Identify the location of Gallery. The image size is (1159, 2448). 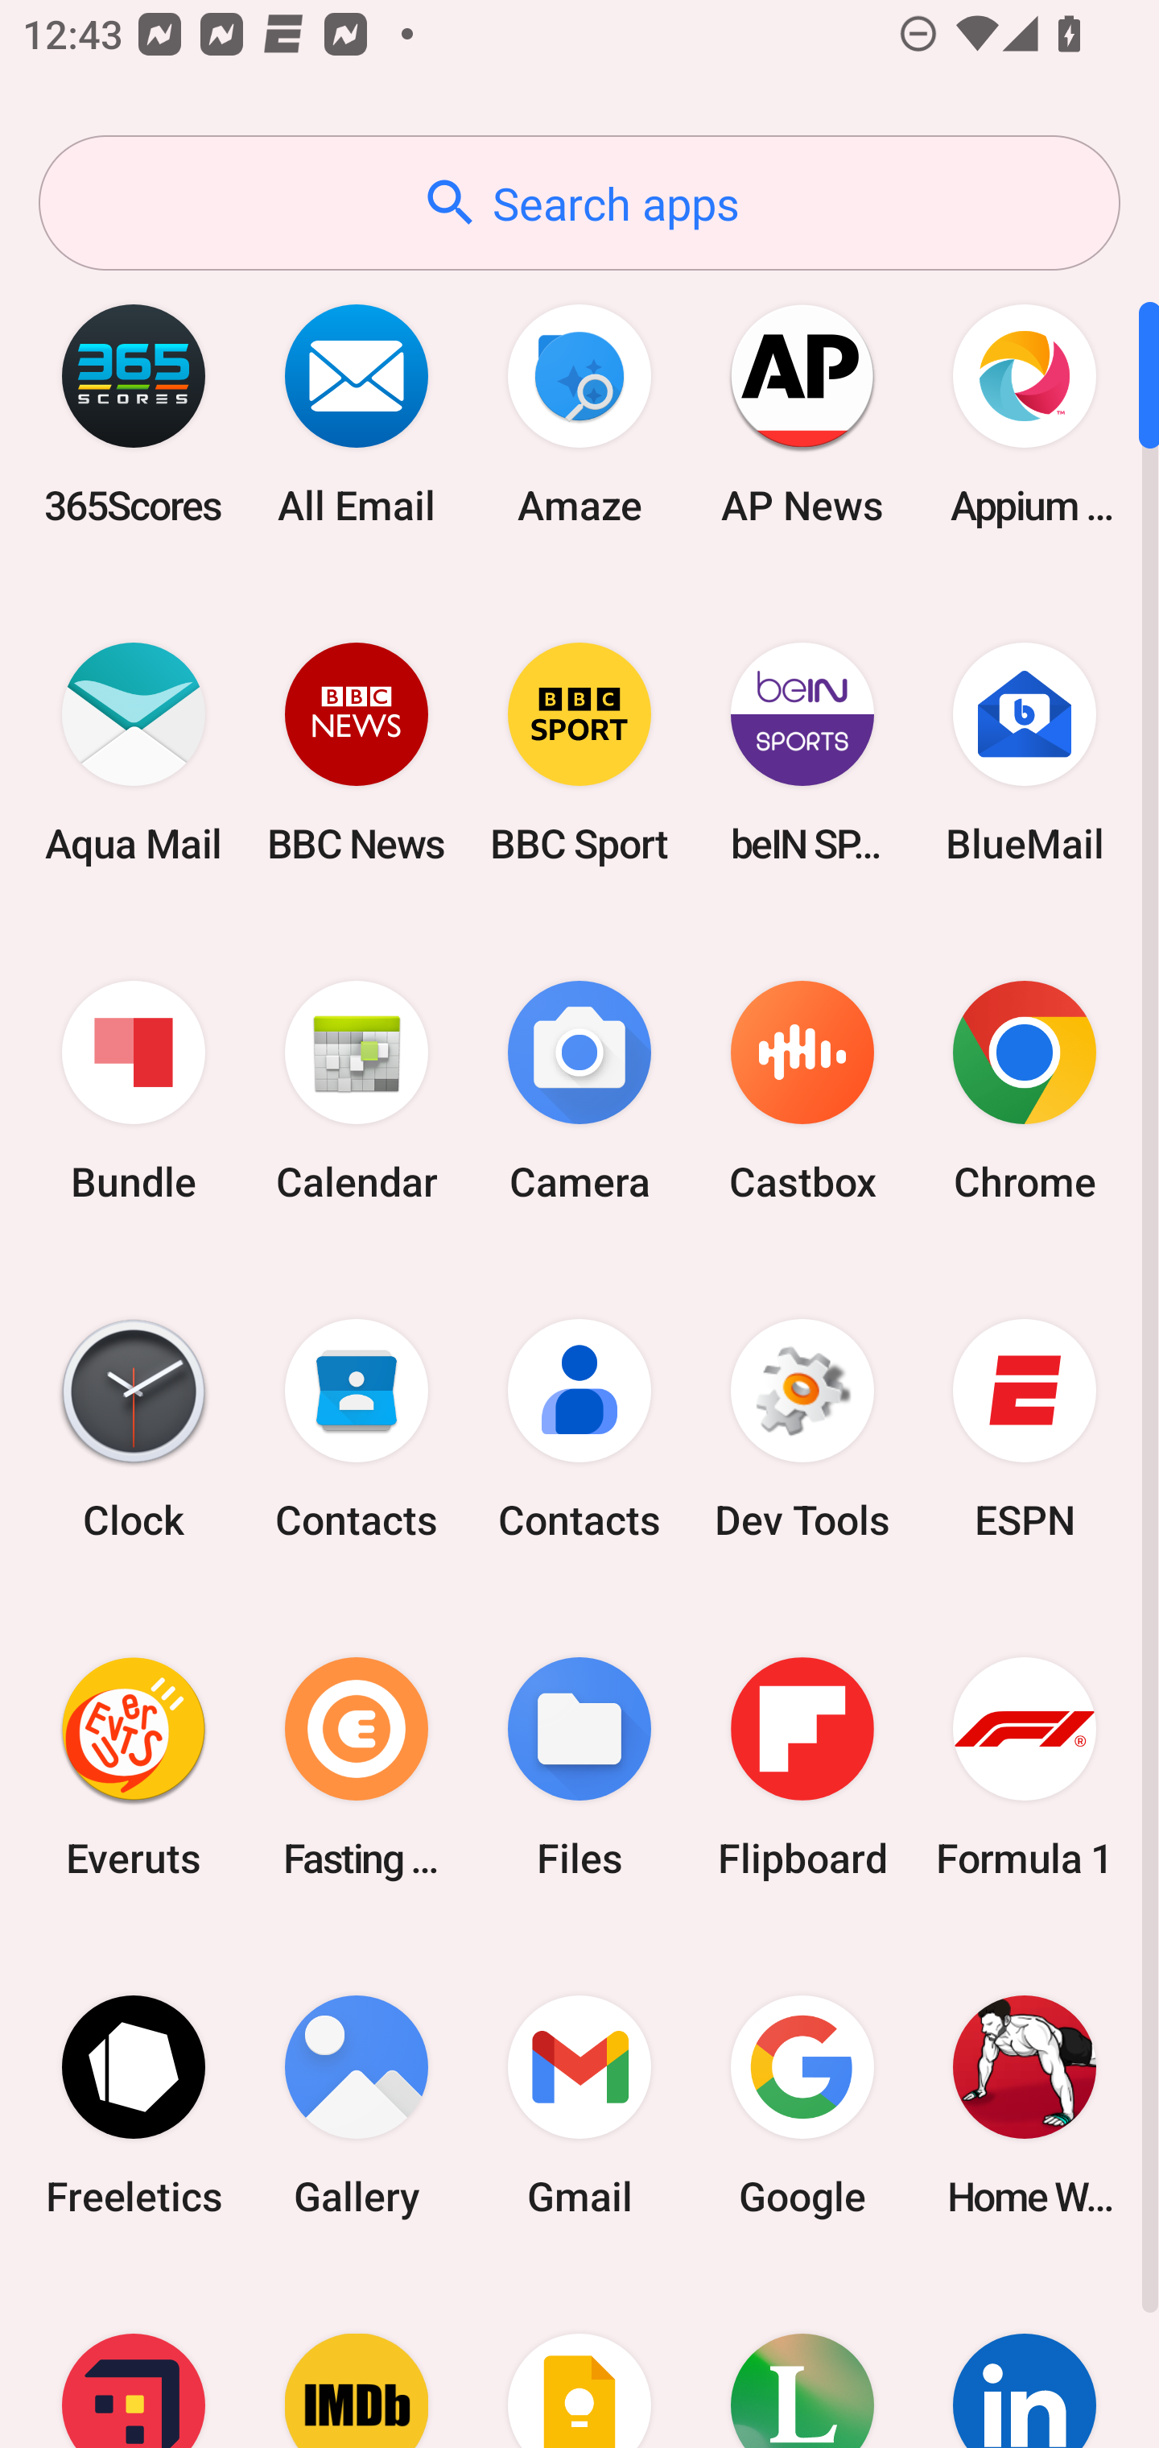
(357, 2105).